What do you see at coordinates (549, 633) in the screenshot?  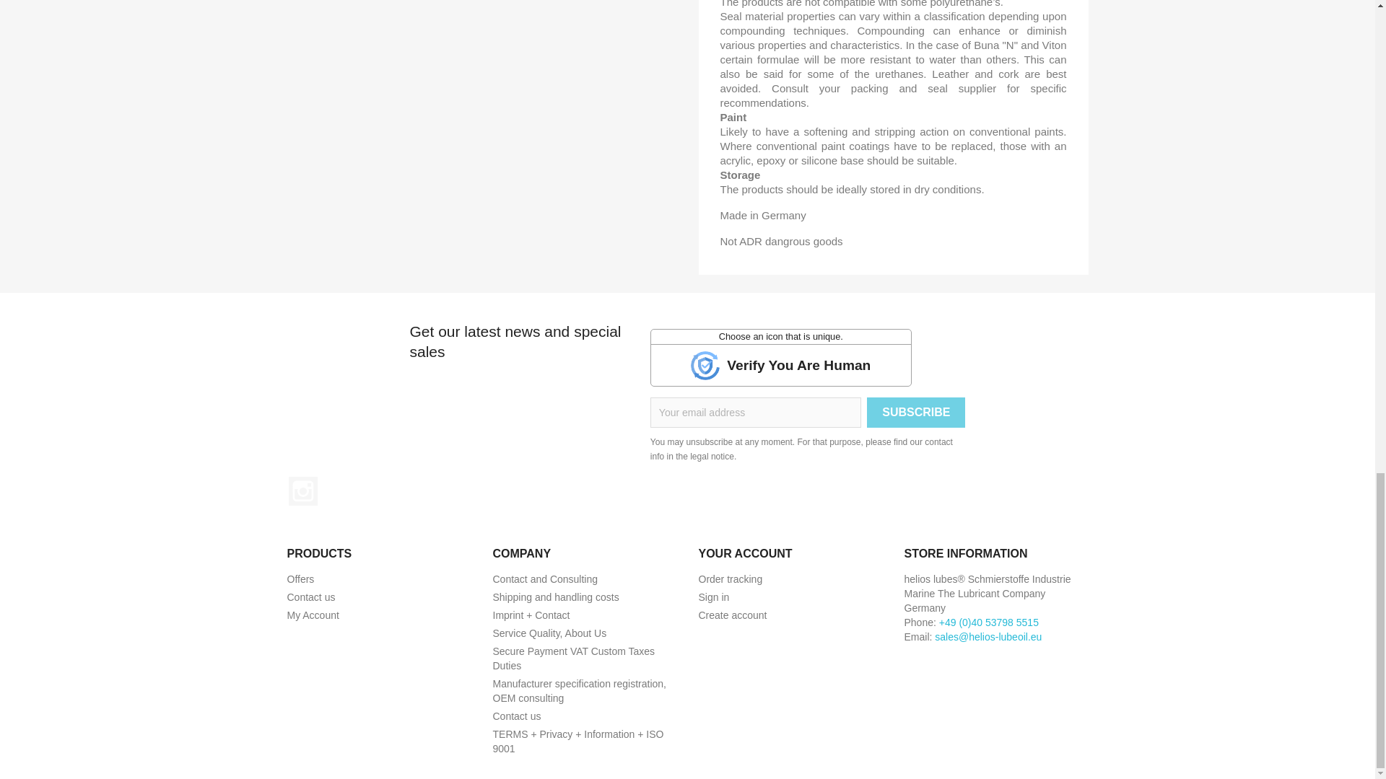 I see `Service Quality, About Us` at bounding box center [549, 633].